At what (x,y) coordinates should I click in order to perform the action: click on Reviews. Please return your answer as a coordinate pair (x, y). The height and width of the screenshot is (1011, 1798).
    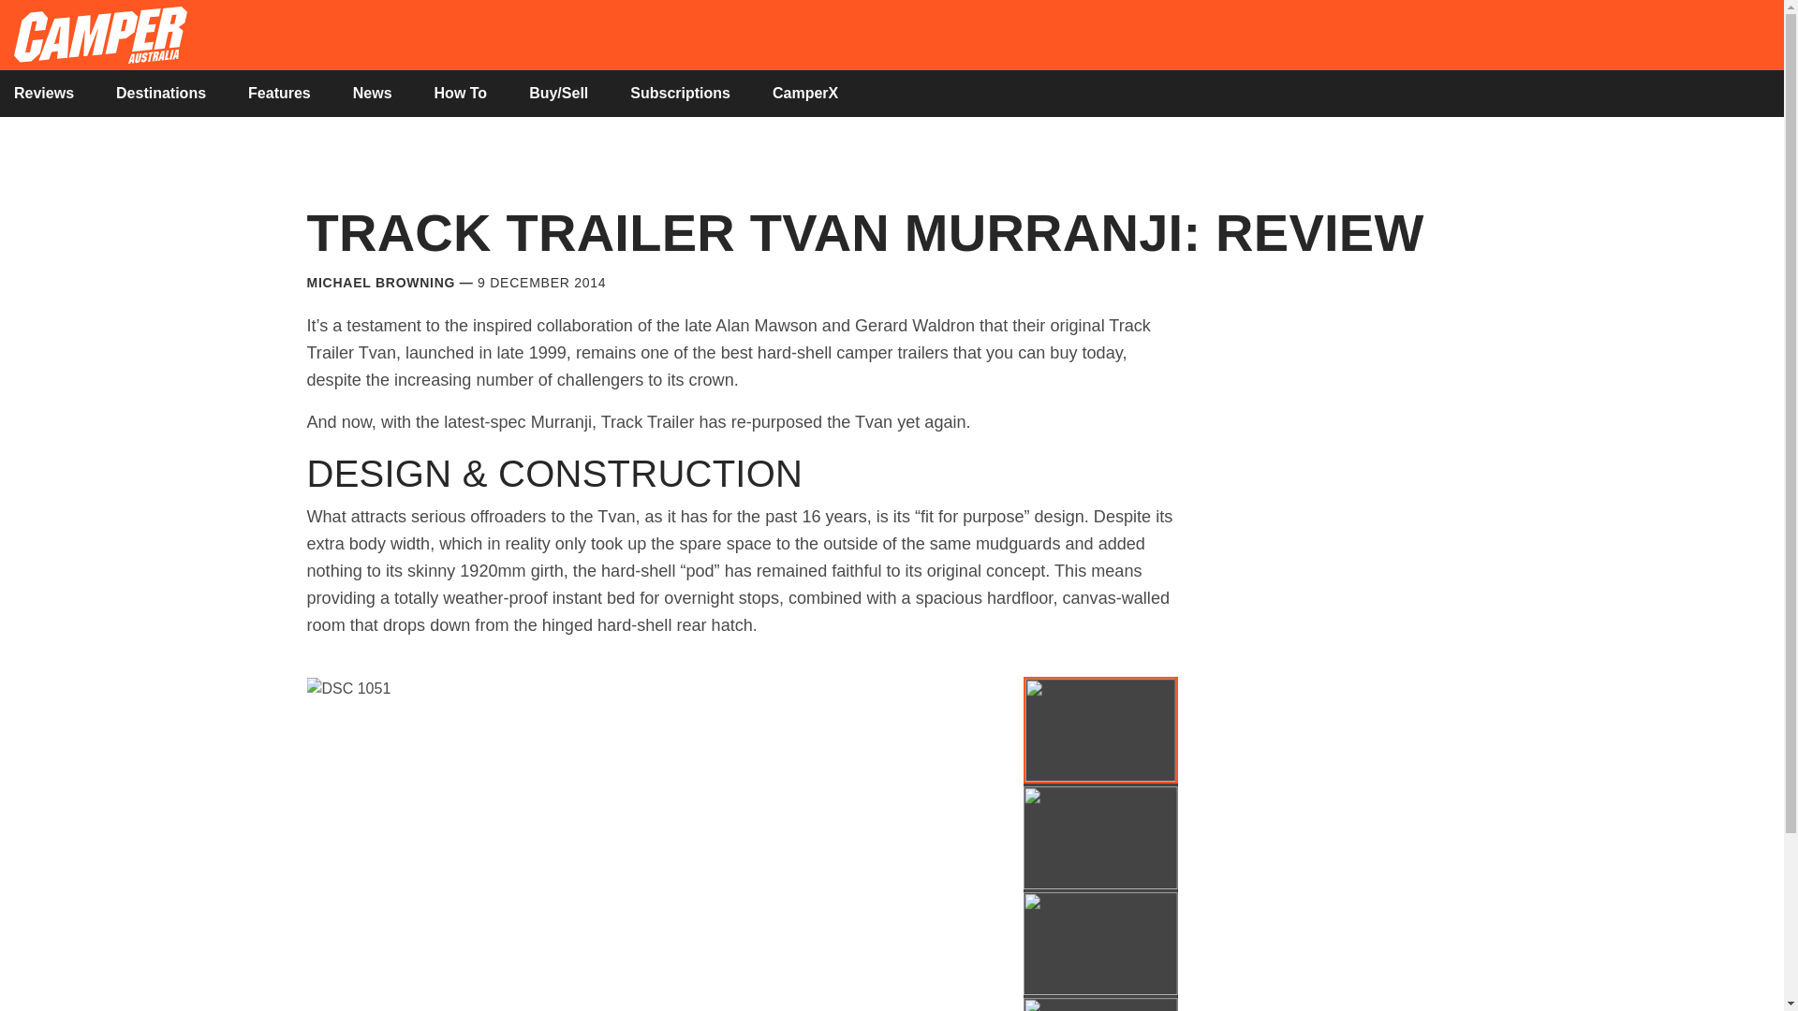
    Looking at the image, I should click on (43, 93).